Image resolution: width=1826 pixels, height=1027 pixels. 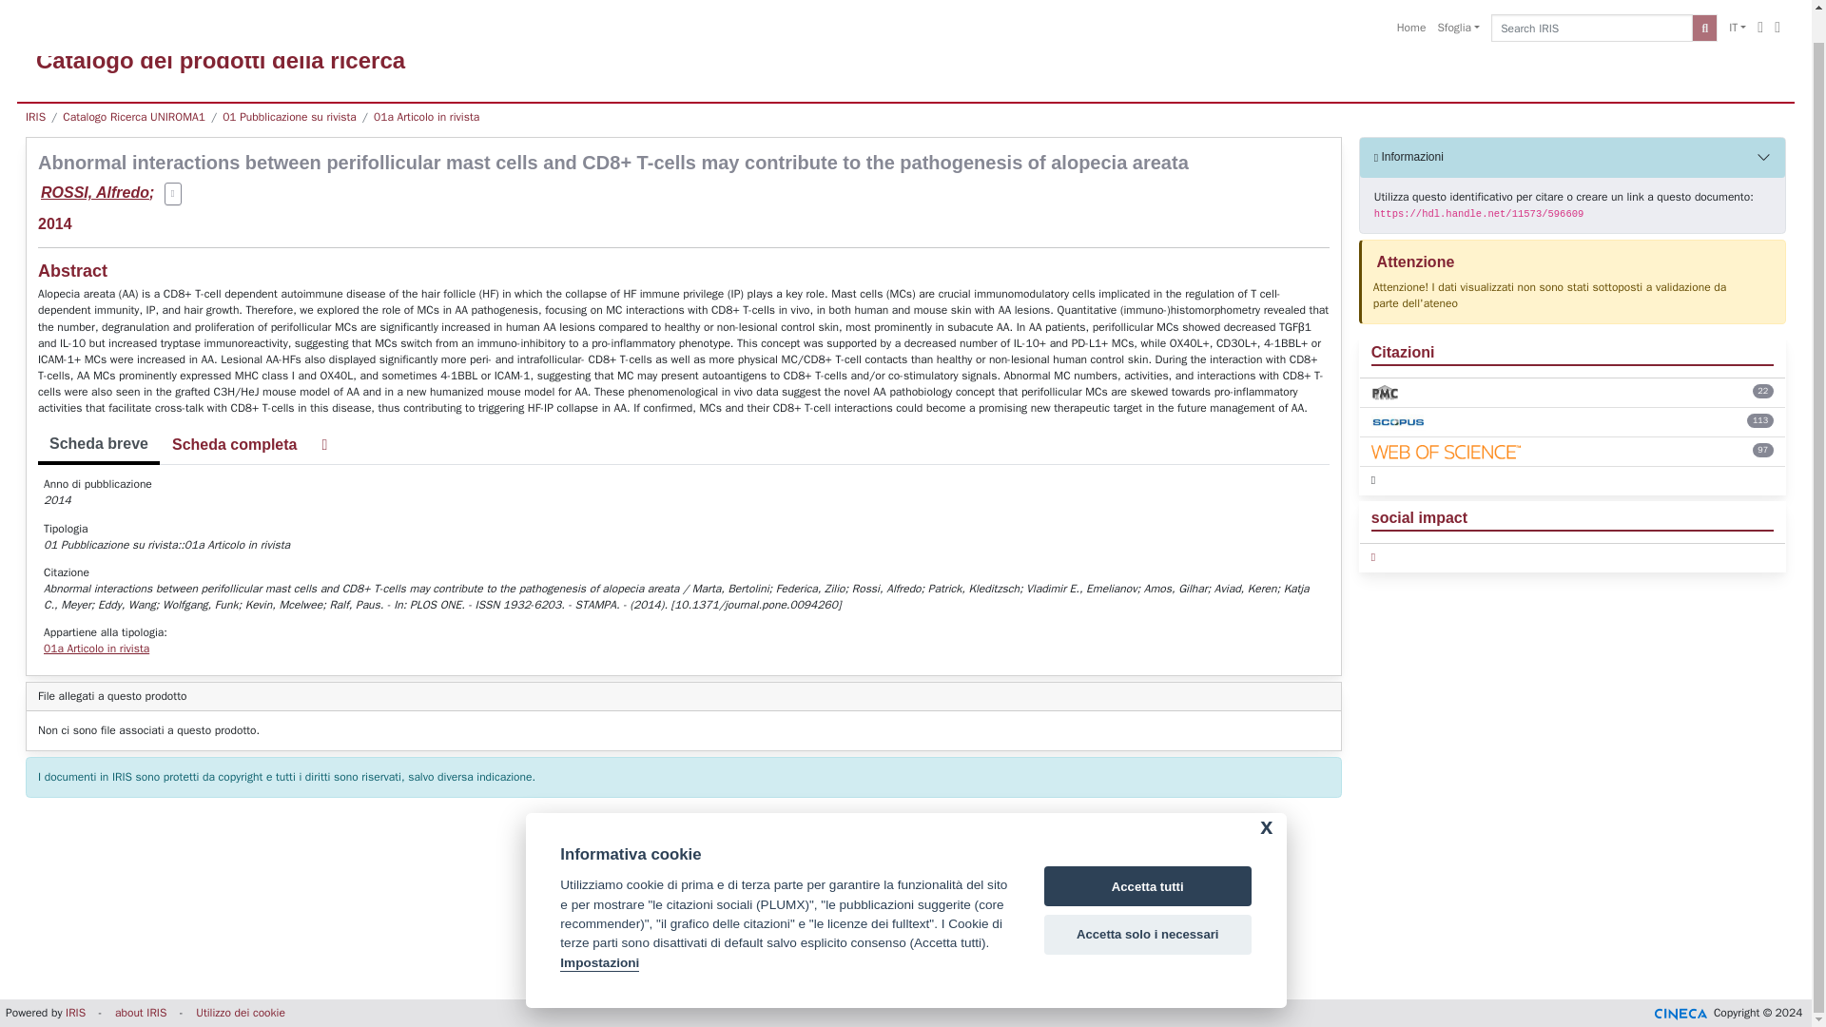 What do you see at coordinates (1411, 6) in the screenshot?
I see `Home` at bounding box center [1411, 6].